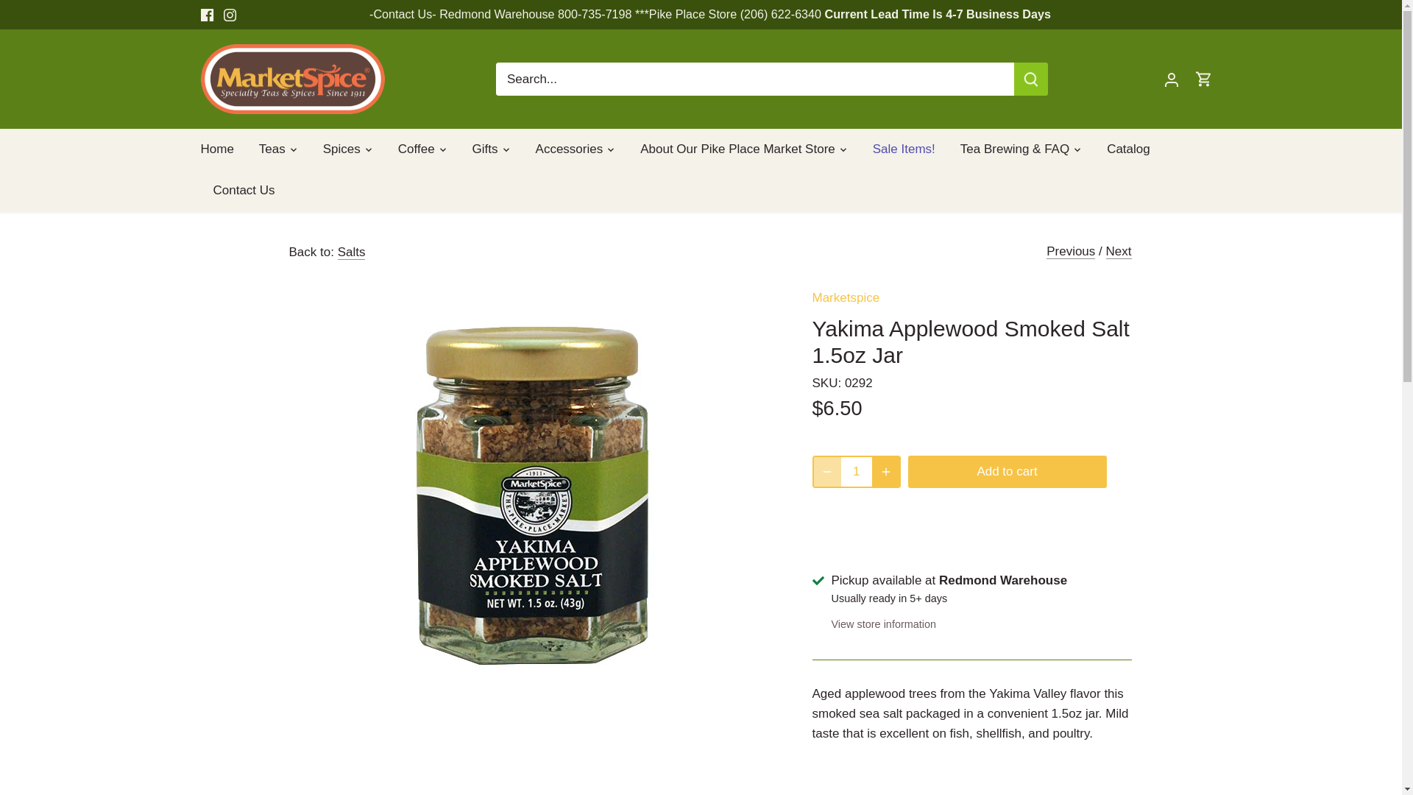 The height and width of the screenshot is (795, 1413). Describe the element at coordinates (341, 149) in the screenshot. I see `Spices` at that location.